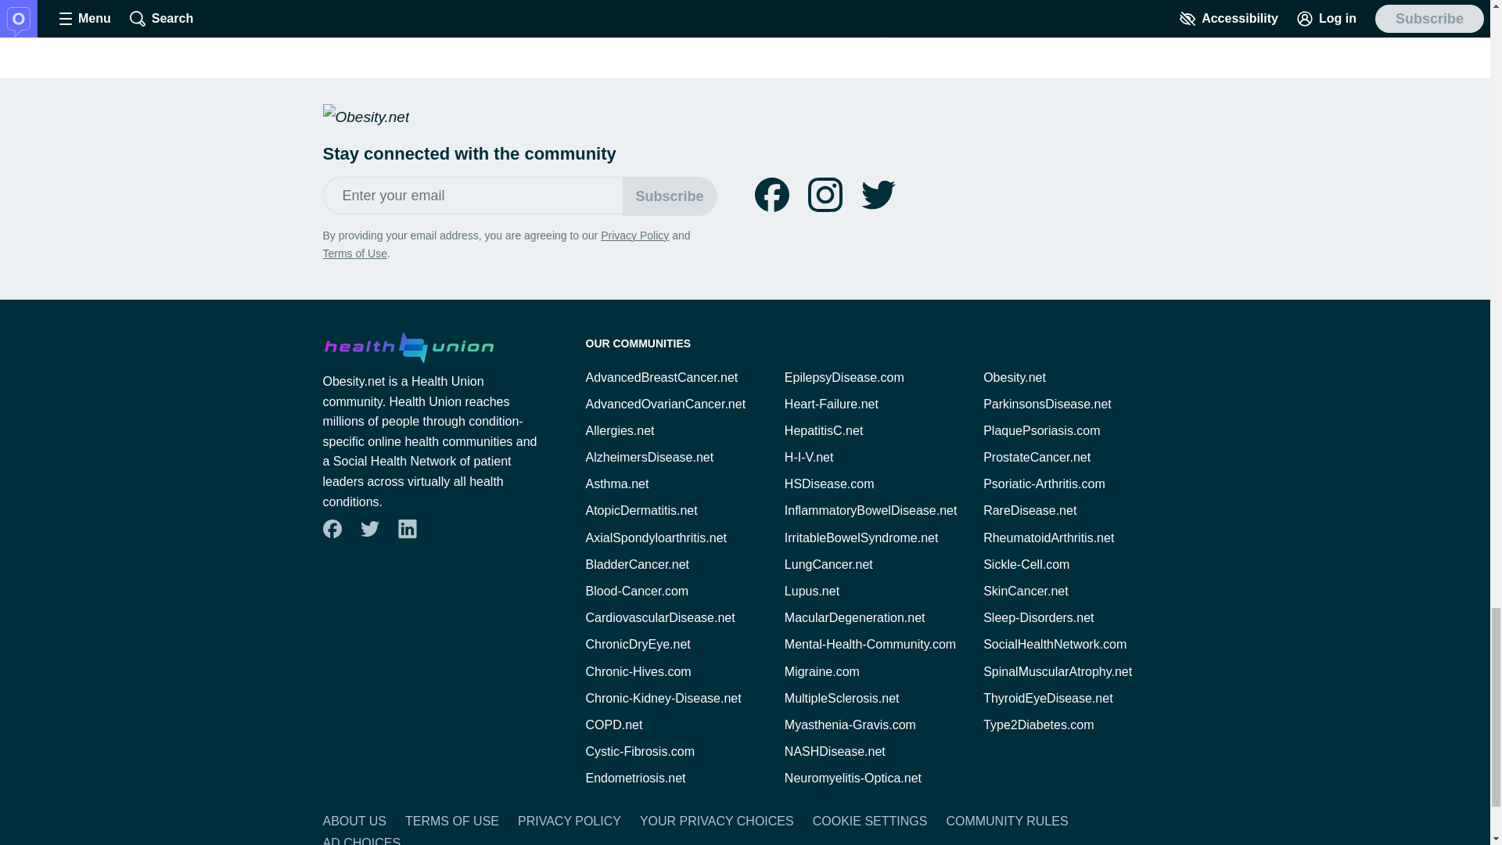  Describe the element at coordinates (825, 194) in the screenshot. I see `Follow us on instagram` at that location.